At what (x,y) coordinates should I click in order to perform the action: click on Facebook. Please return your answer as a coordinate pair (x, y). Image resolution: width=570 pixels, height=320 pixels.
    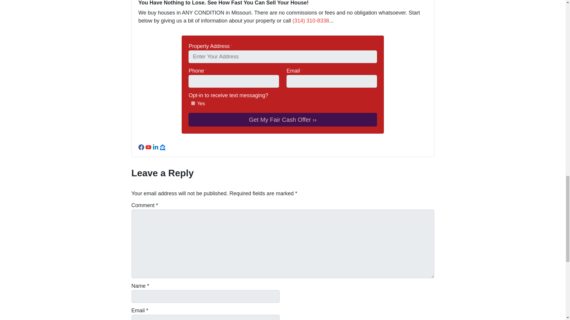
    Looking at the image, I should click on (141, 147).